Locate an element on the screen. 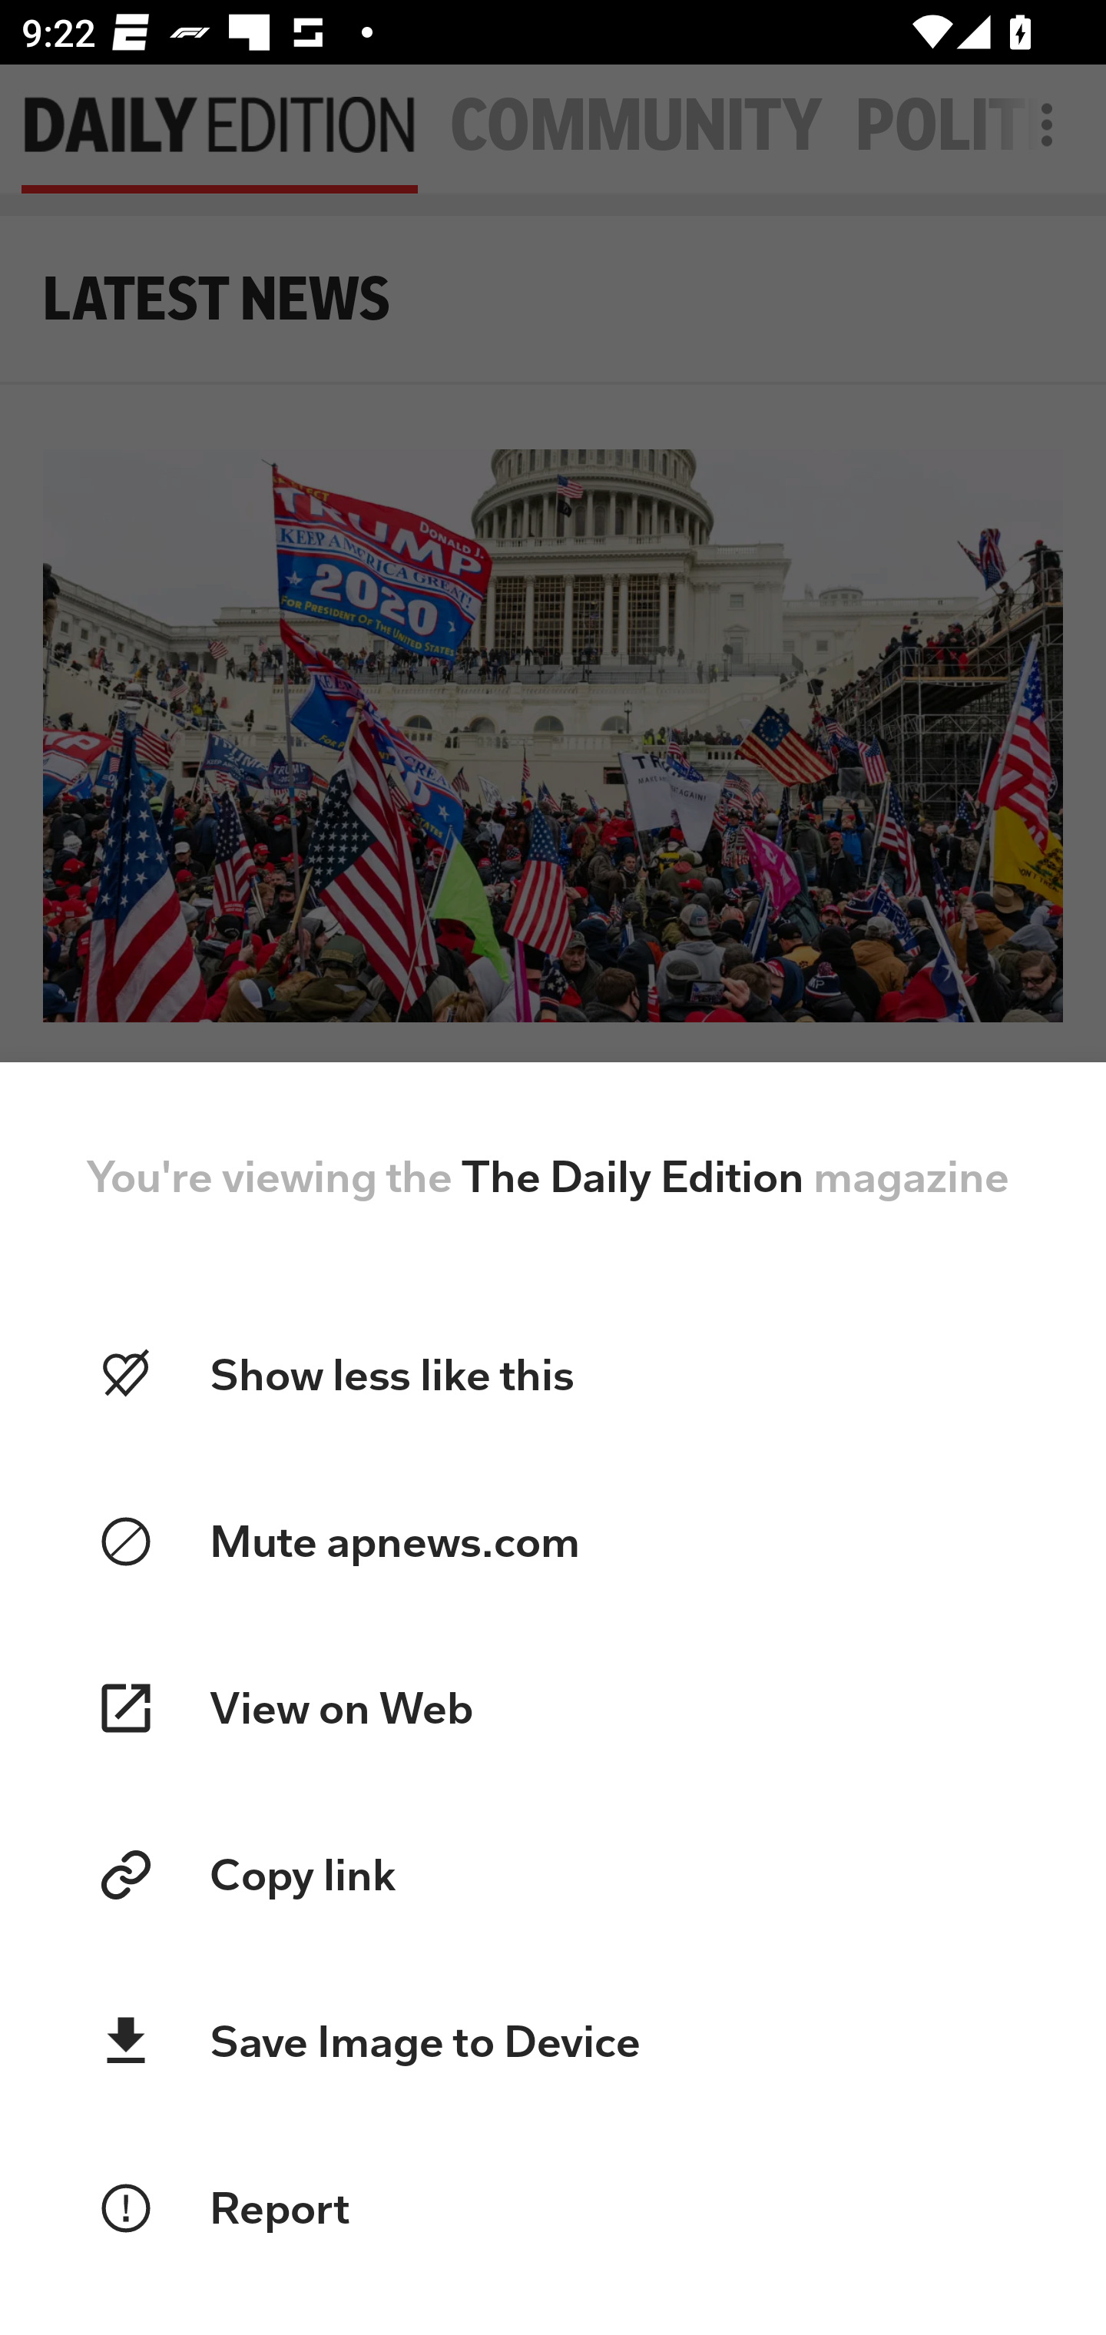 This screenshot has width=1106, height=2335. View on Web is located at coordinates (553, 1707).